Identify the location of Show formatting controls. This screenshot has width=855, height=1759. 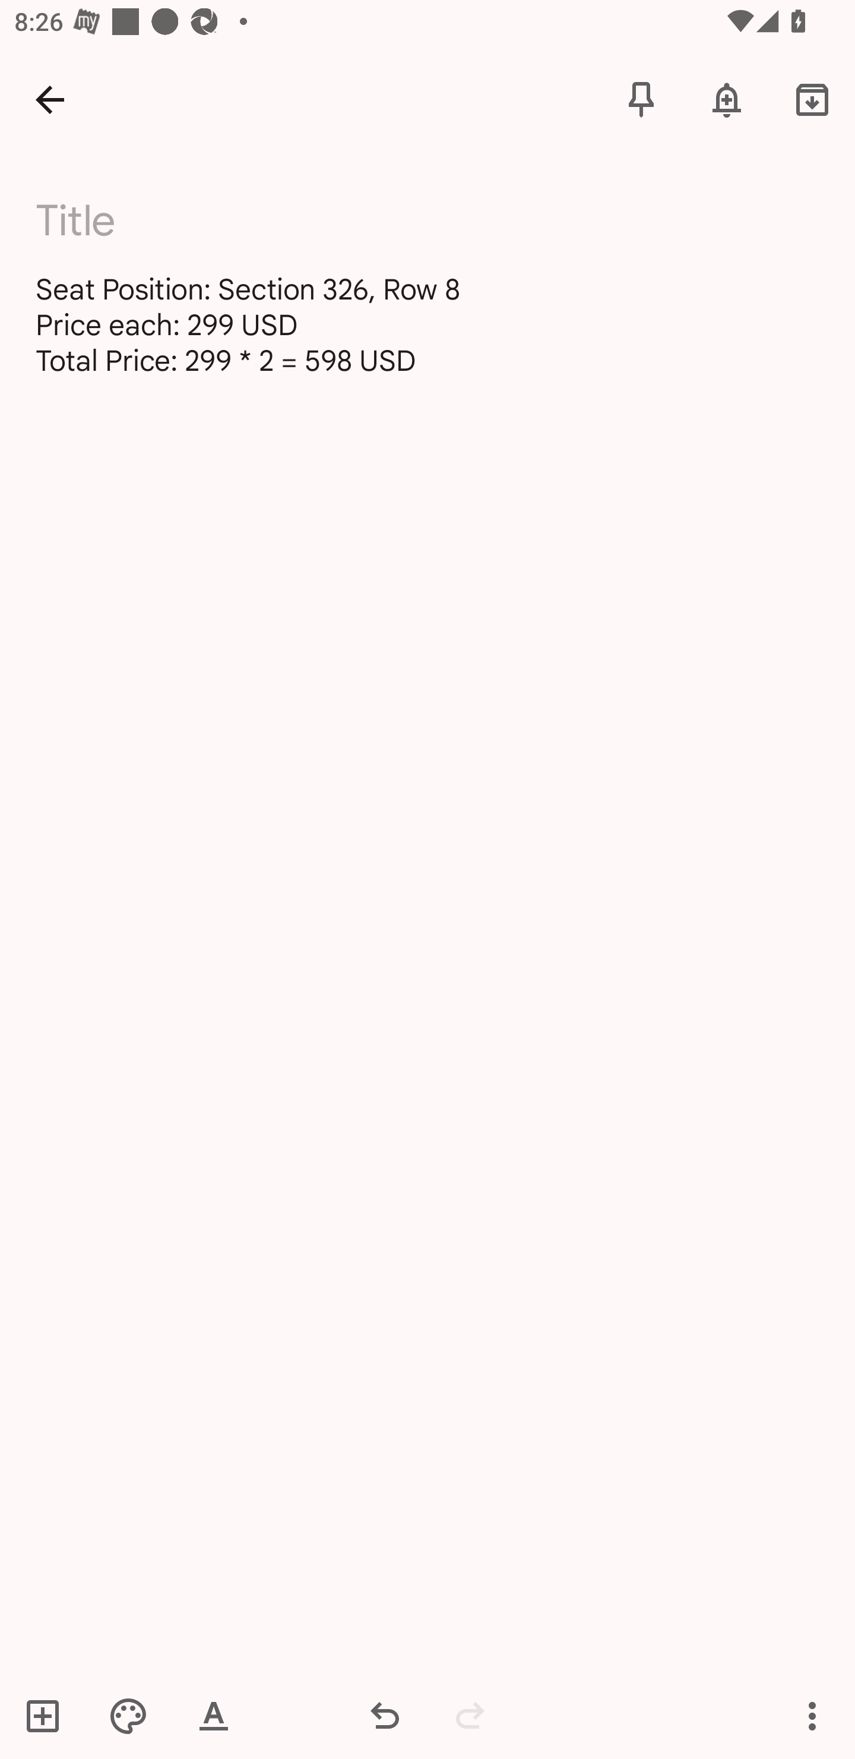
(214, 1716).